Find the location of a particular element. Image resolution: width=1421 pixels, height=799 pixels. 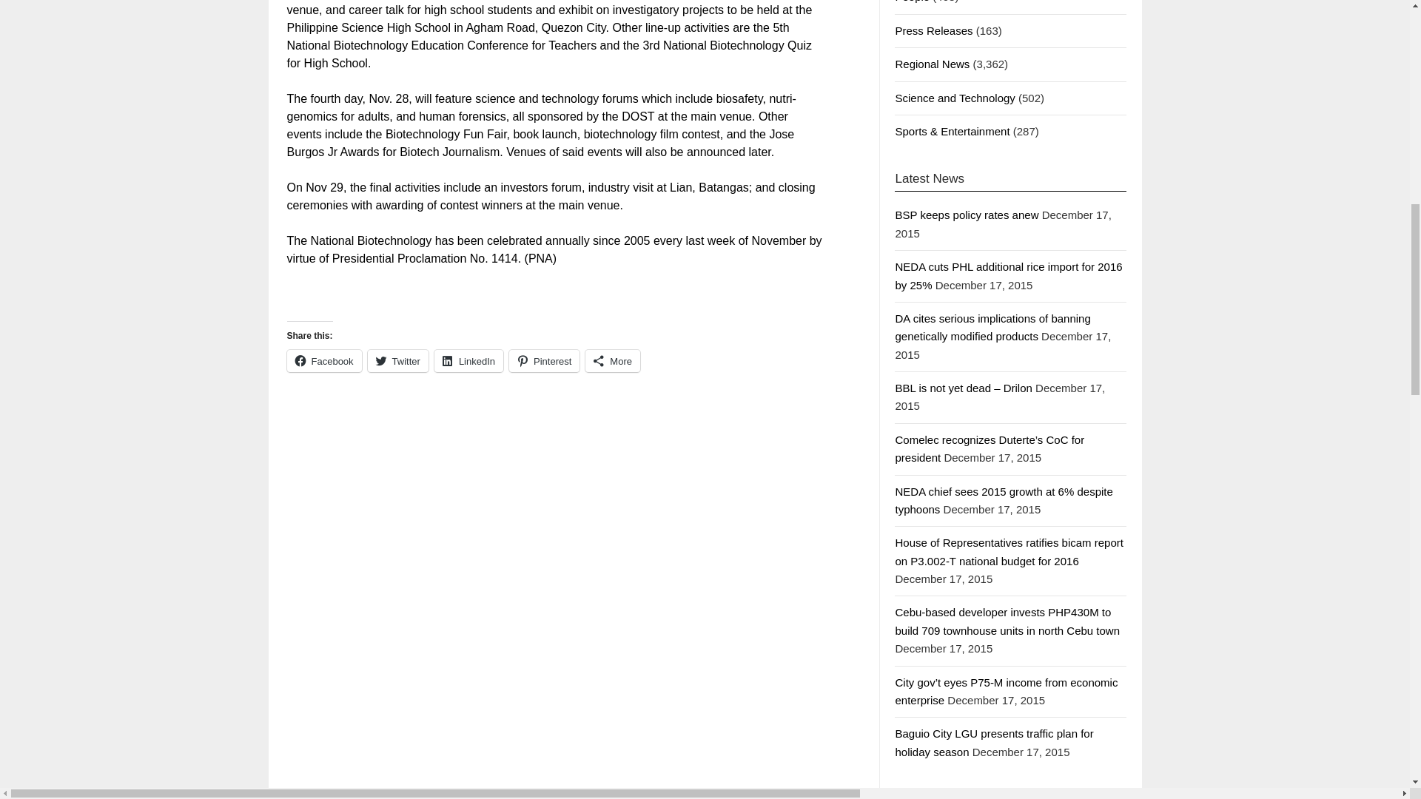

Press Releases is located at coordinates (933, 30).